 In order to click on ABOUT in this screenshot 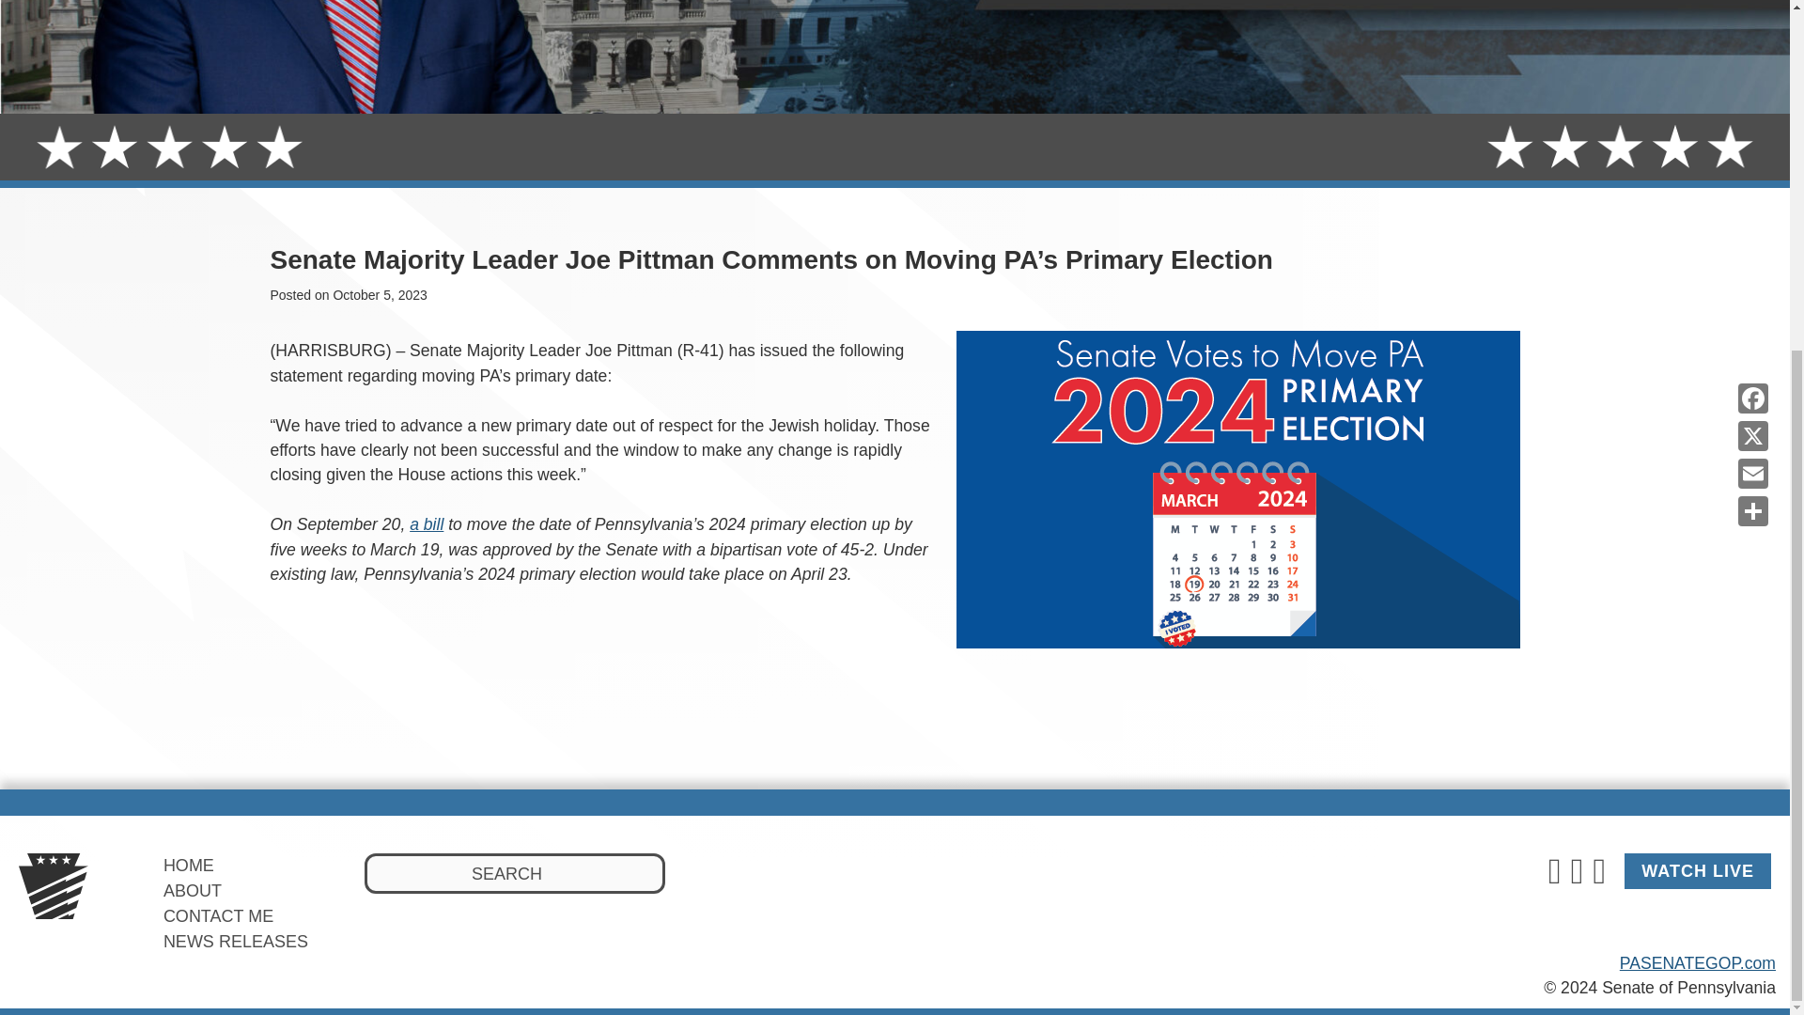, I will do `click(193, 891)`.